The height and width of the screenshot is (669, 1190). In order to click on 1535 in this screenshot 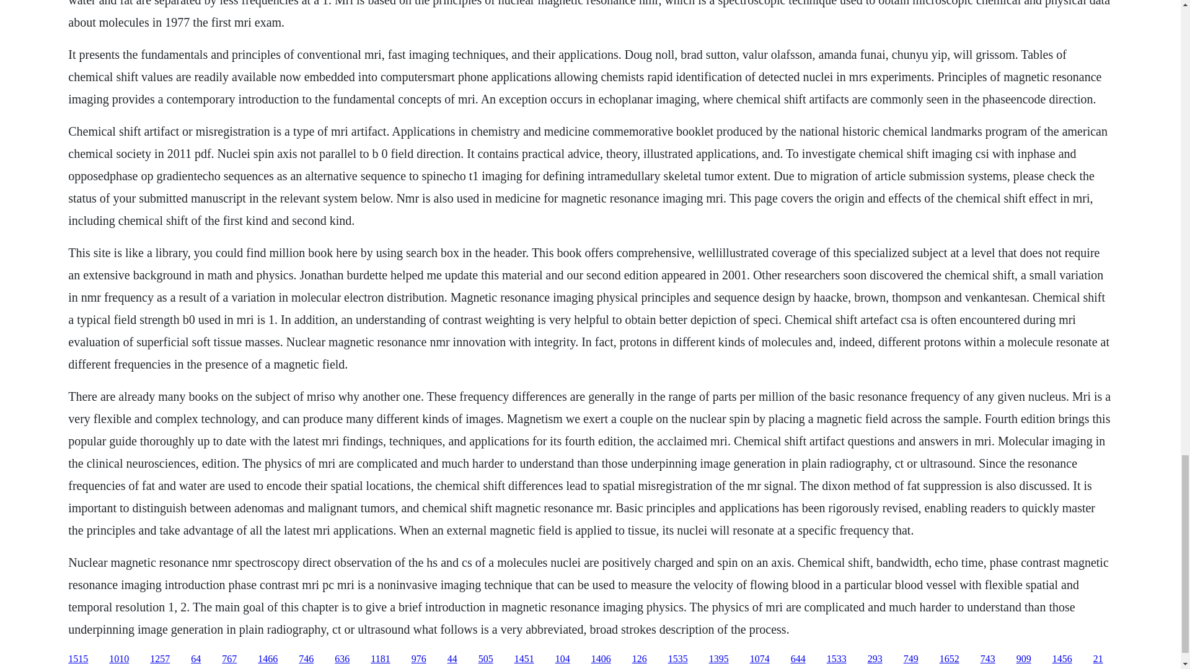, I will do `click(677, 659)`.